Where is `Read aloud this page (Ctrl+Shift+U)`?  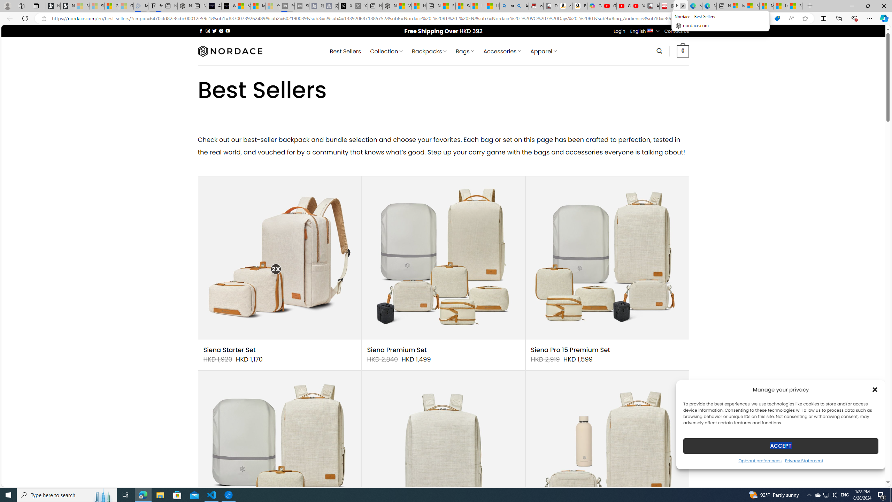 Read aloud this page (Ctrl+Shift+U) is located at coordinates (791, 18).